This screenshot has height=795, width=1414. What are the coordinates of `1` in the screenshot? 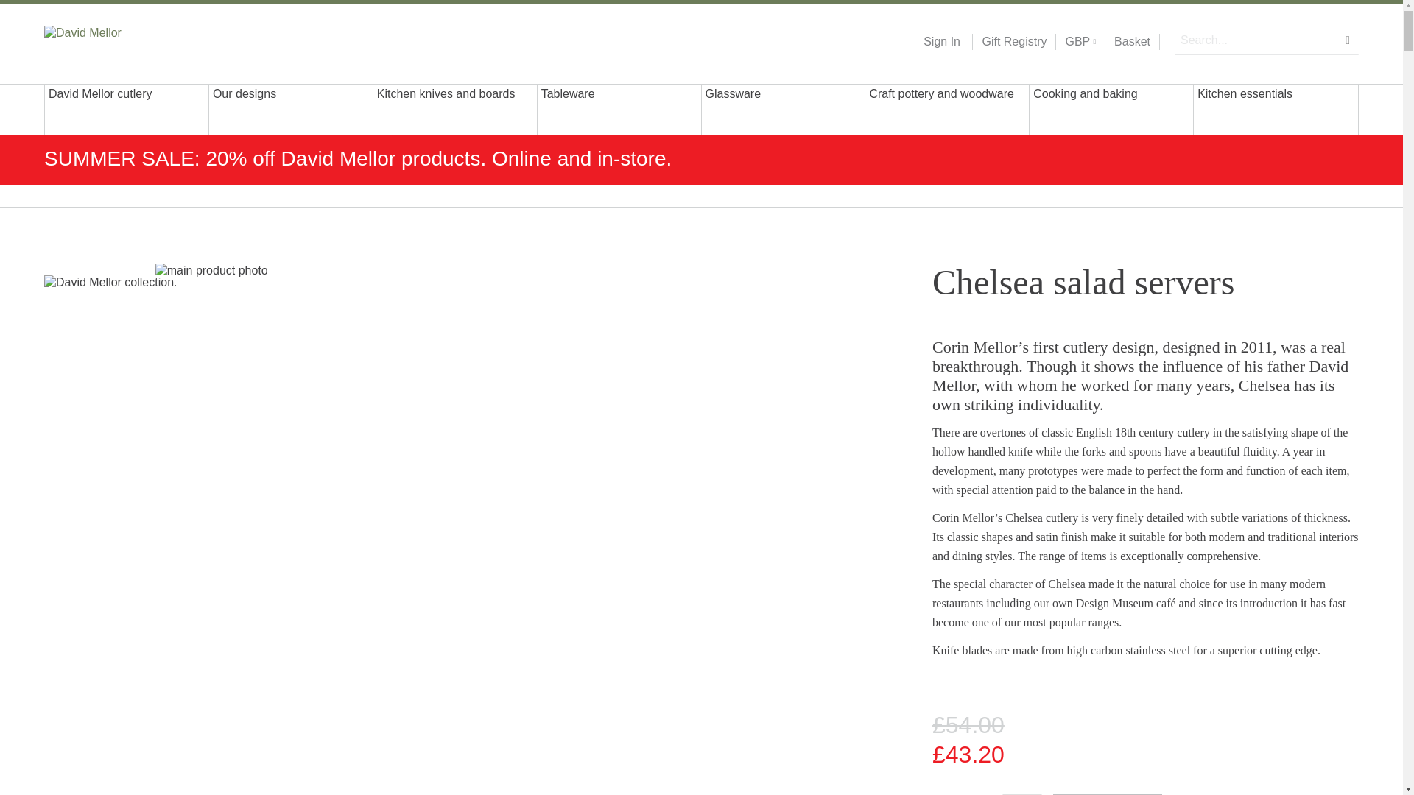 It's located at (1022, 794).